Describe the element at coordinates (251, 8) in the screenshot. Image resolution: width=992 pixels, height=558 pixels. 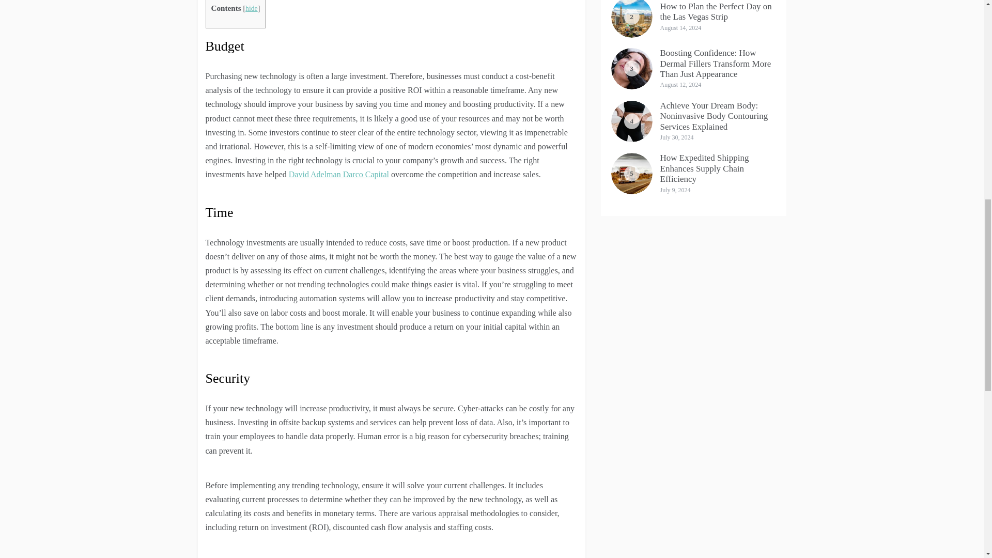
I see `hide` at that location.